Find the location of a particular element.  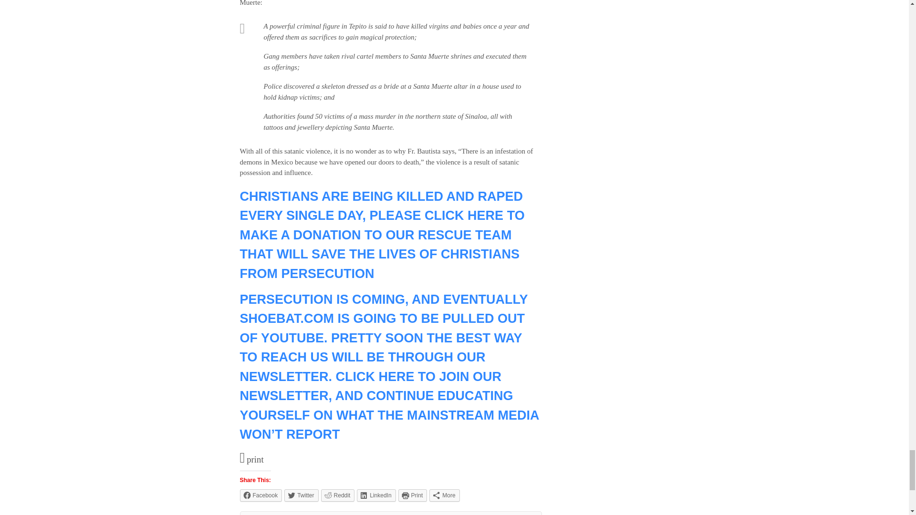

Click to share on Facebook is located at coordinates (260, 495).